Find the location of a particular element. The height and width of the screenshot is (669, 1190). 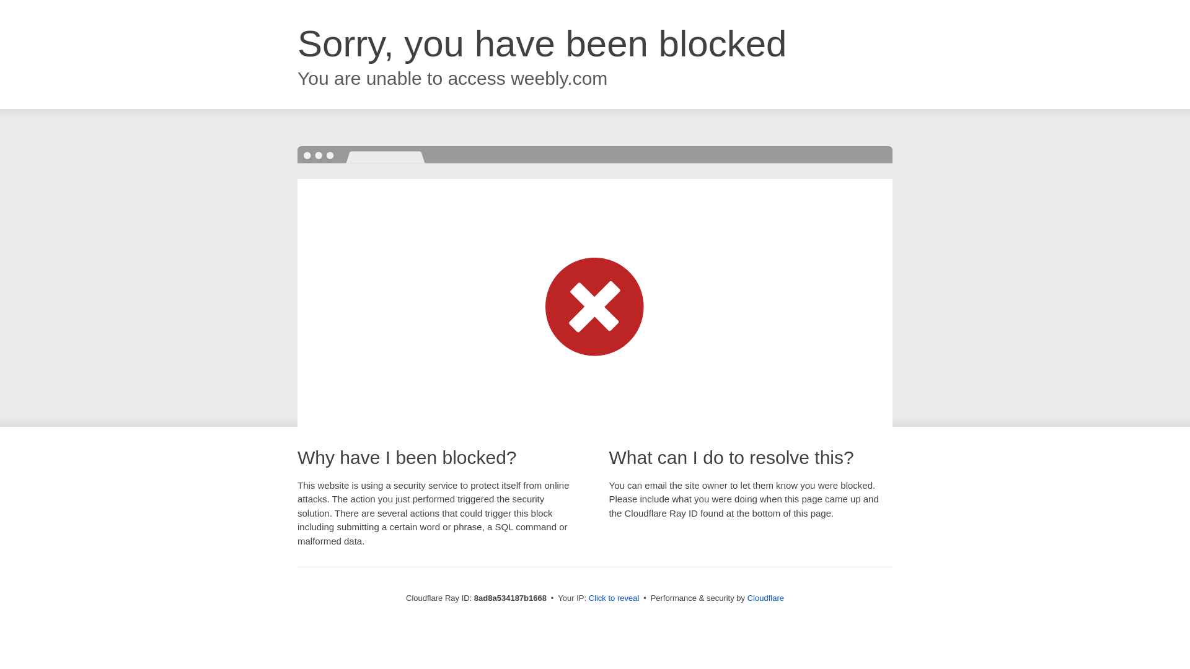

Click to reveal is located at coordinates (614, 598).